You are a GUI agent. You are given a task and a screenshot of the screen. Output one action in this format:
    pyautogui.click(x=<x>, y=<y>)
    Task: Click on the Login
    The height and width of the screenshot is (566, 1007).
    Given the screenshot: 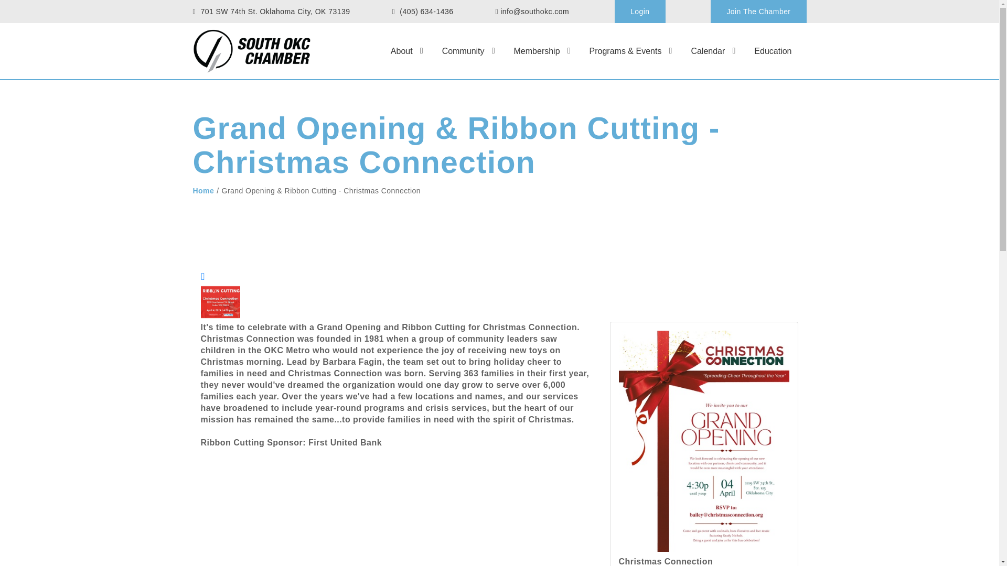 What is the action you would take?
    pyautogui.click(x=640, y=12)
    